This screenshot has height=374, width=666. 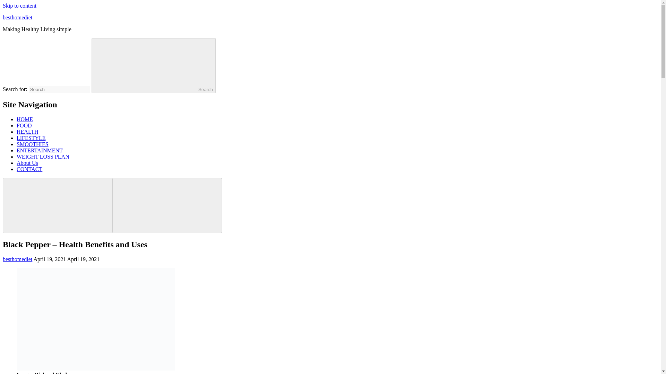 What do you see at coordinates (19, 6) in the screenshot?
I see `Skip to content` at bounding box center [19, 6].